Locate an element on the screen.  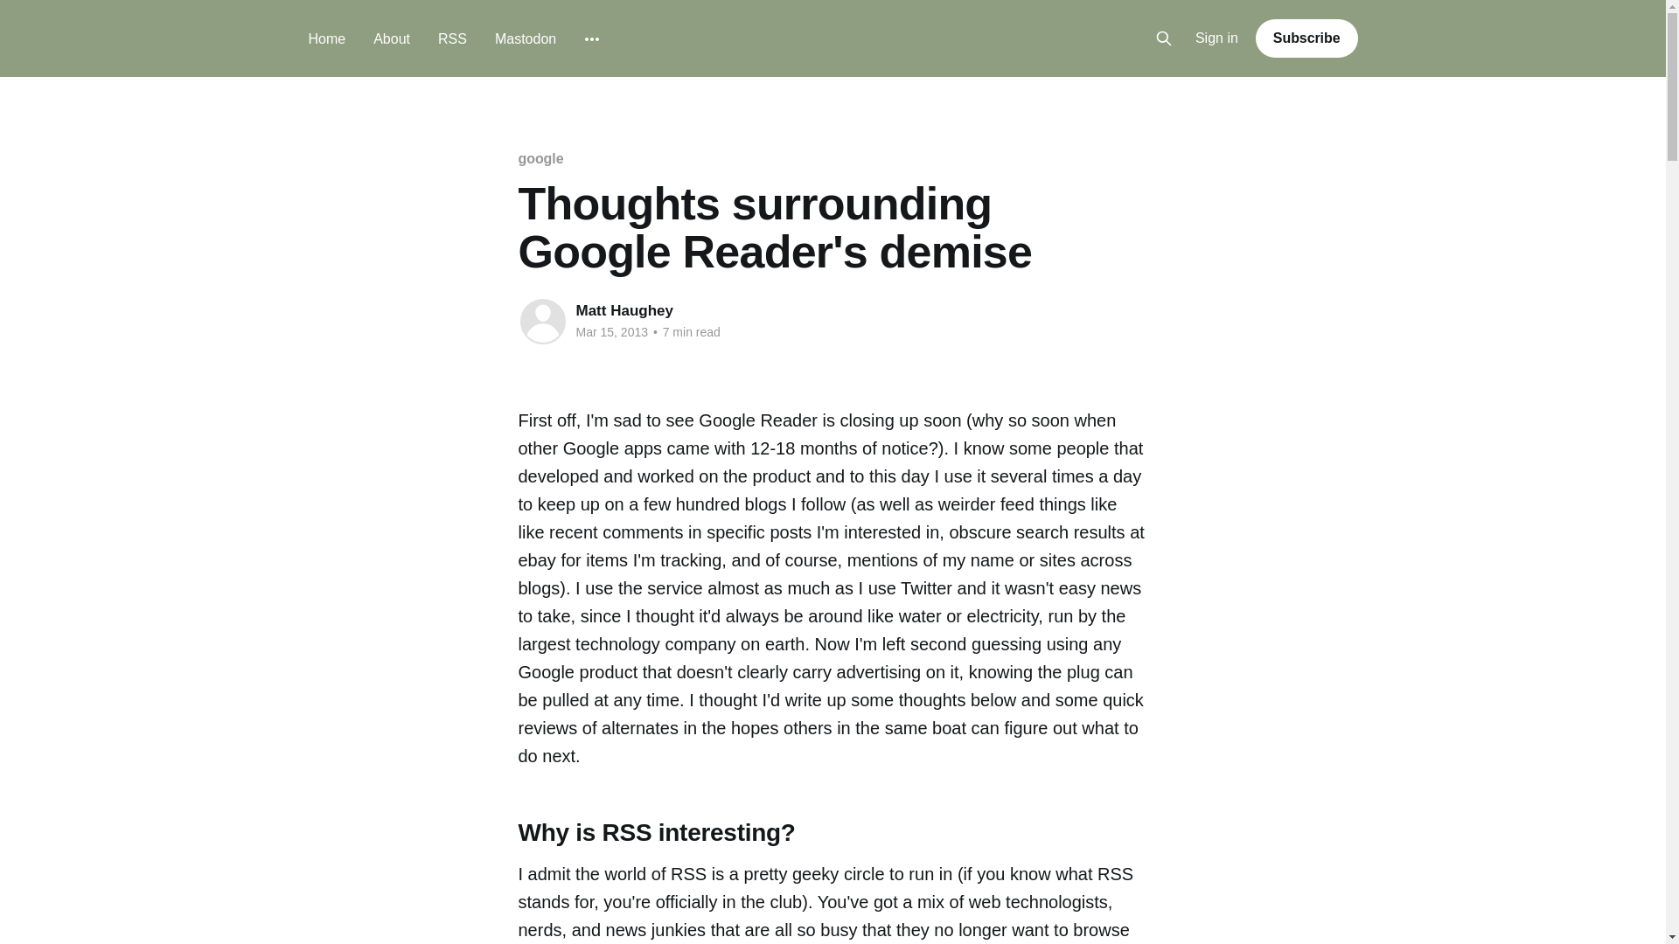
google is located at coordinates (540, 158).